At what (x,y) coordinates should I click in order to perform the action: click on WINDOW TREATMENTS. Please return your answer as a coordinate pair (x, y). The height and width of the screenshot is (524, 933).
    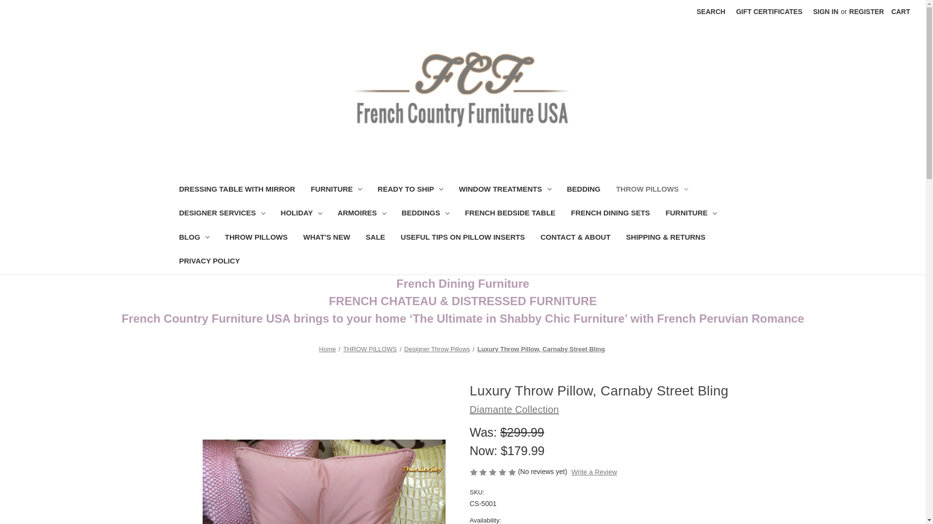
    Looking at the image, I should click on (504, 190).